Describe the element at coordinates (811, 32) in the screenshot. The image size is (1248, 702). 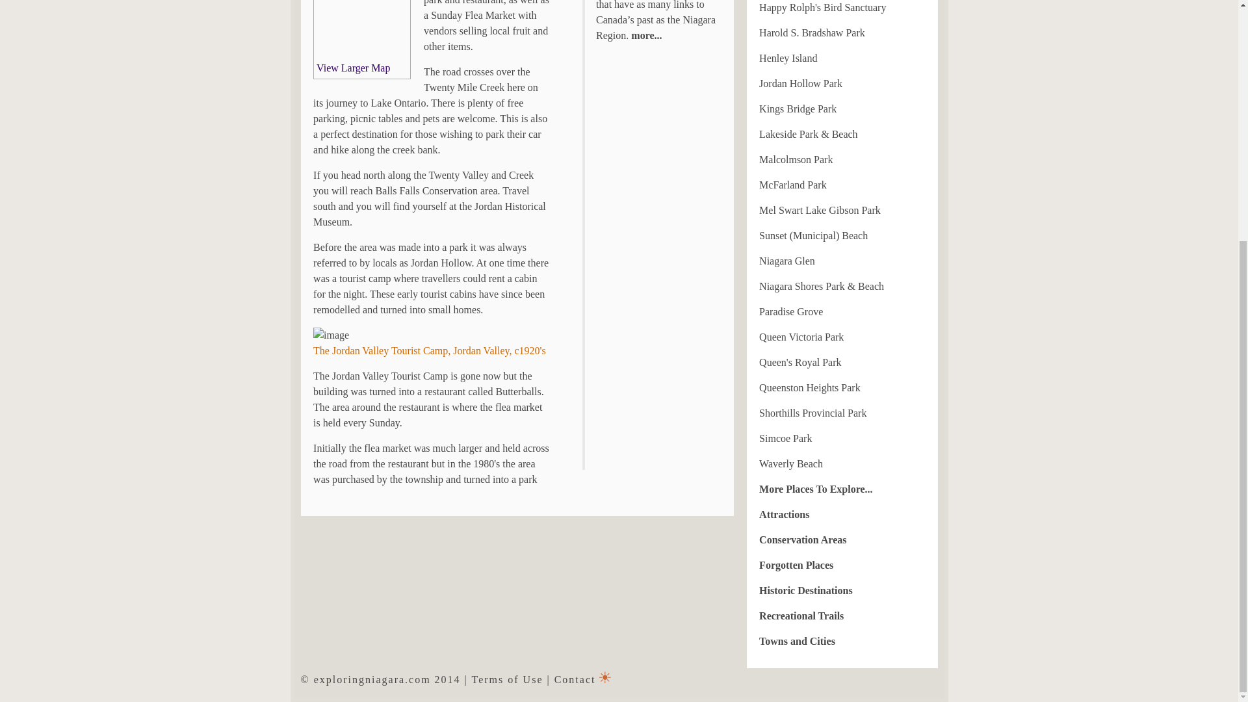
I see `Harold S. Bradshaw Park` at that location.